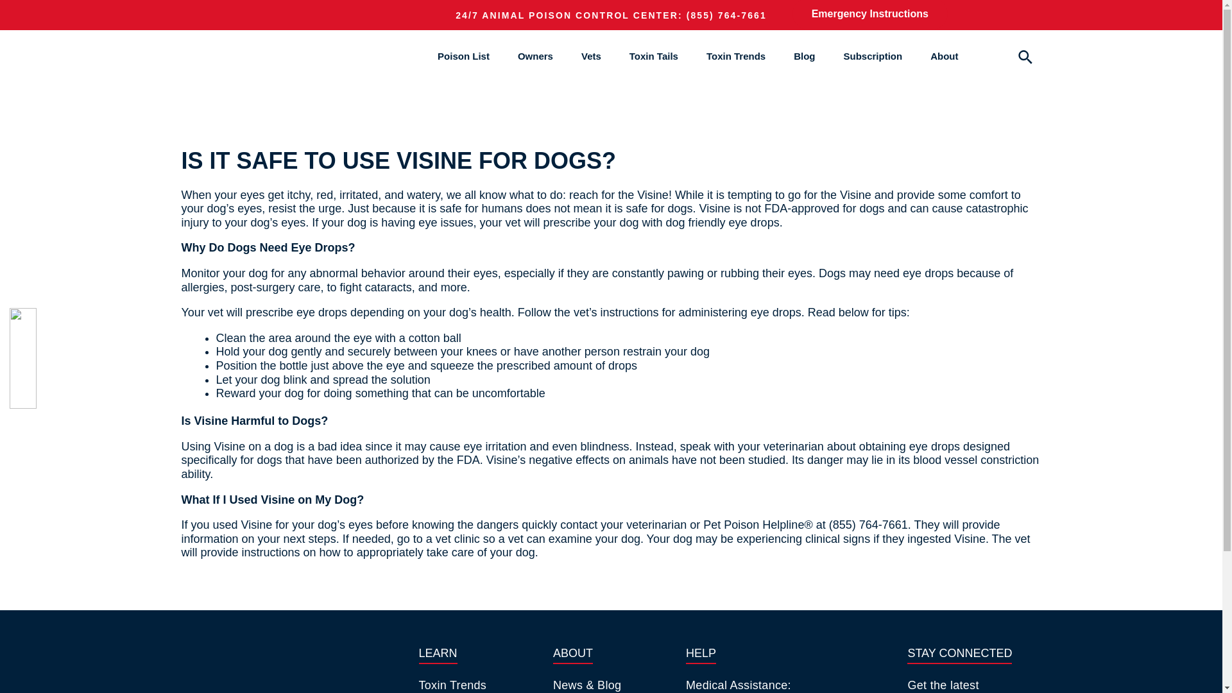 This screenshot has width=1232, height=693. What do you see at coordinates (872, 56) in the screenshot?
I see `Subscription` at bounding box center [872, 56].